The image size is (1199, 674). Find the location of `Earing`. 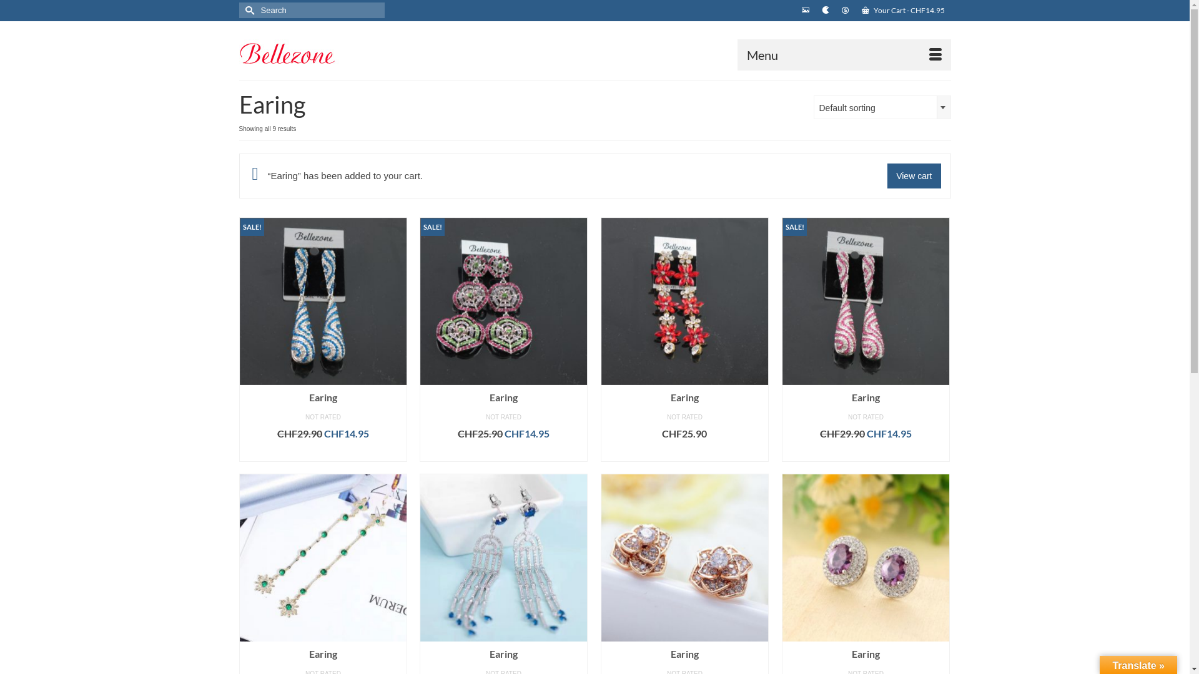

Earing is located at coordinates (684, 398).